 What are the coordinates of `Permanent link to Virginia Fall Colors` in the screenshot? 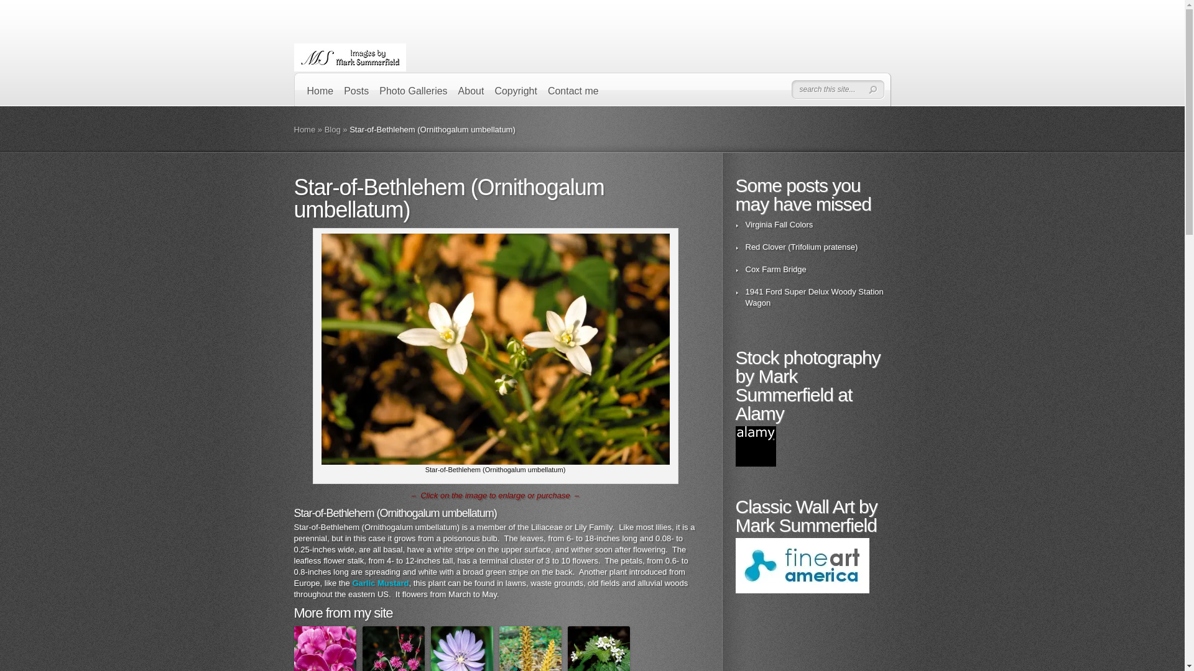 It's located at (779, 225).